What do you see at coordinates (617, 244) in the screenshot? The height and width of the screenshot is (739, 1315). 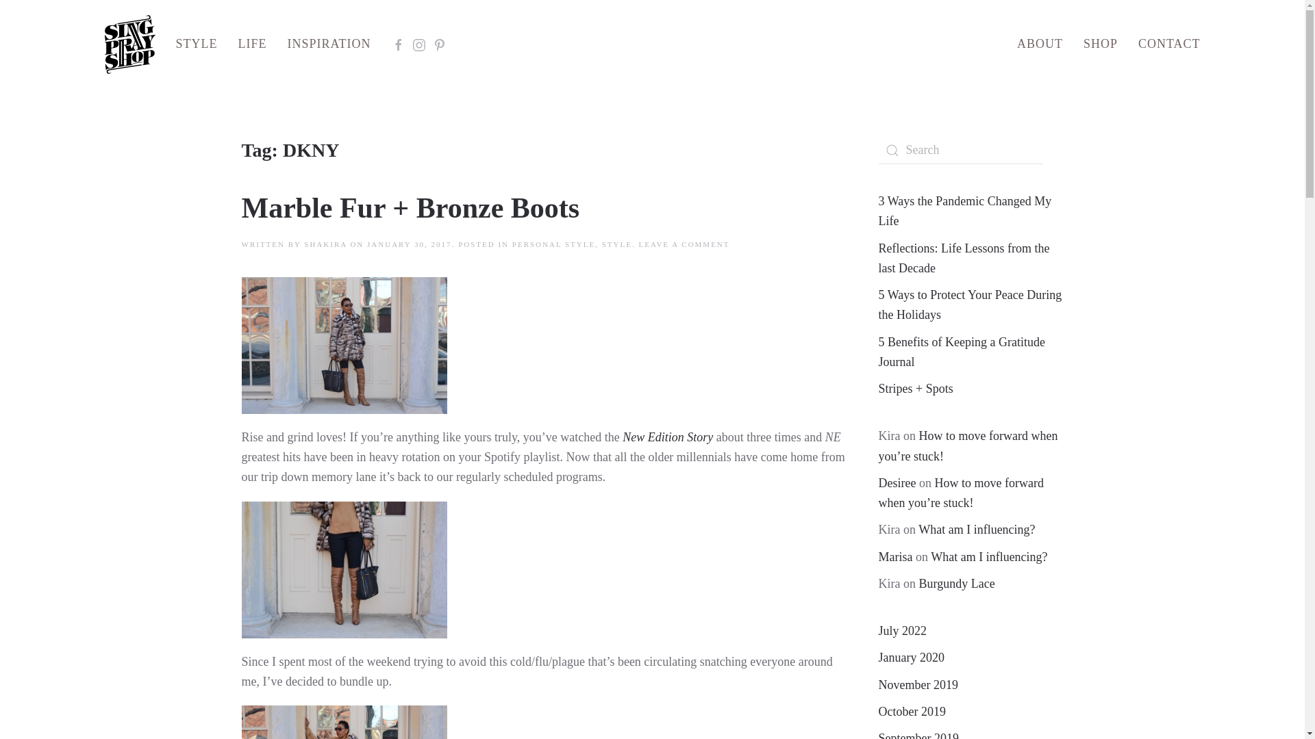 I see `STYLE` at bounding box center [617, 244].